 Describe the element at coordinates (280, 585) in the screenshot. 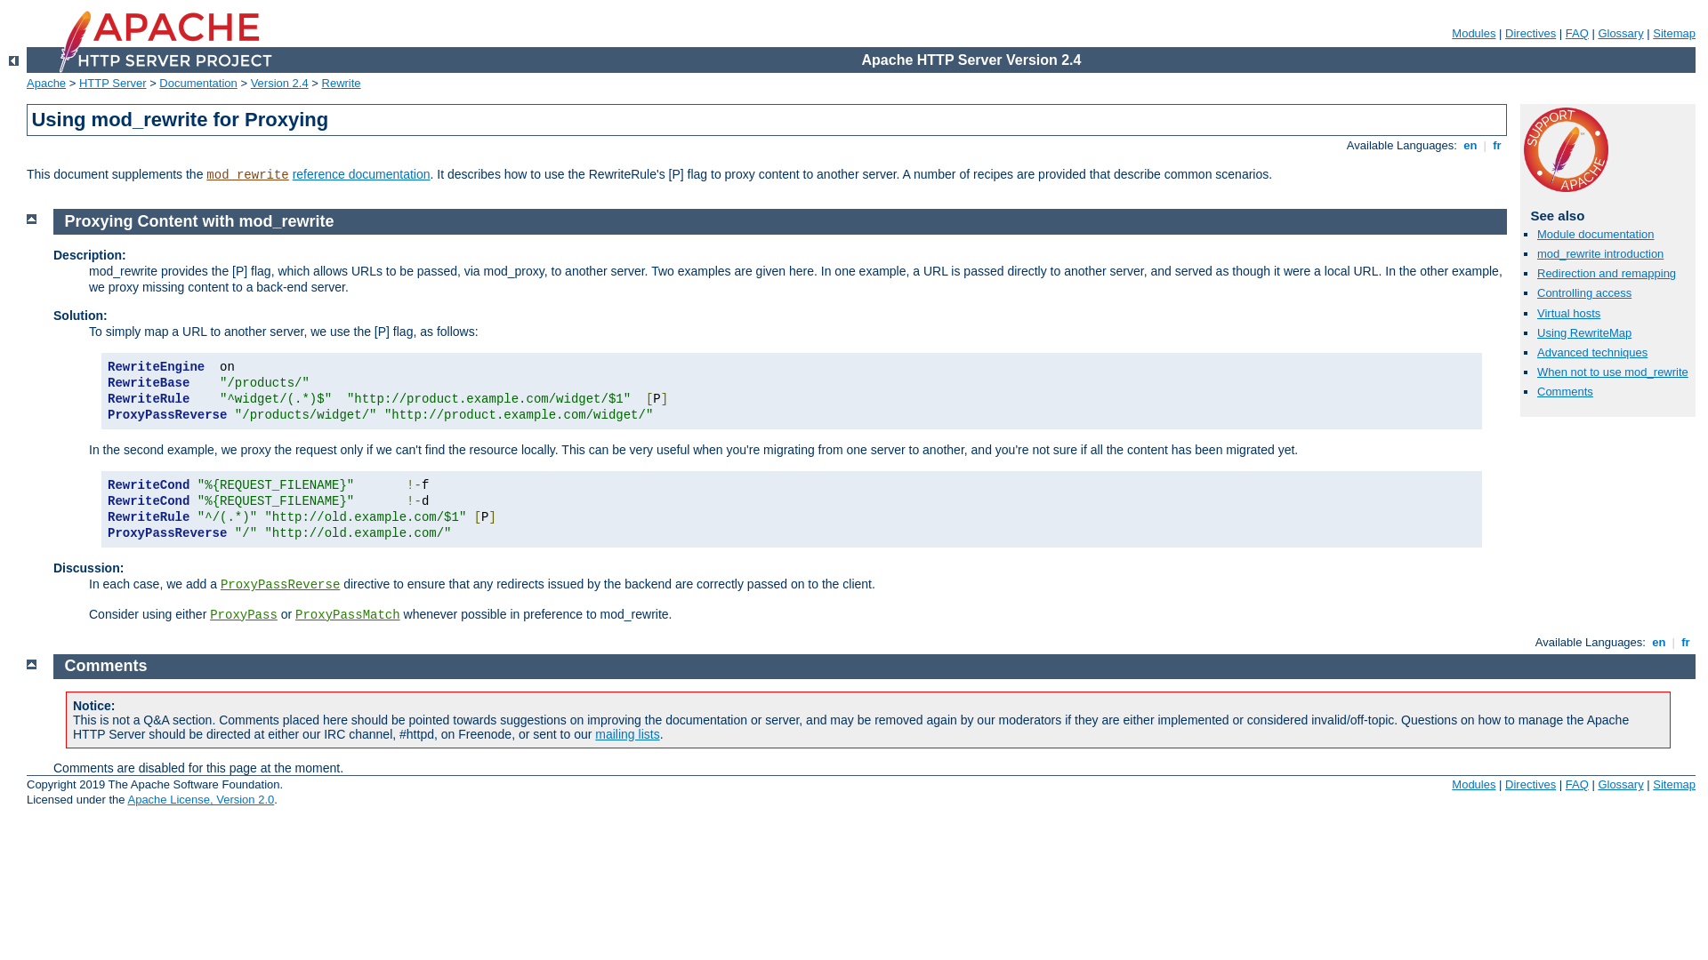

I see `ProxyPassReverse` at that location.